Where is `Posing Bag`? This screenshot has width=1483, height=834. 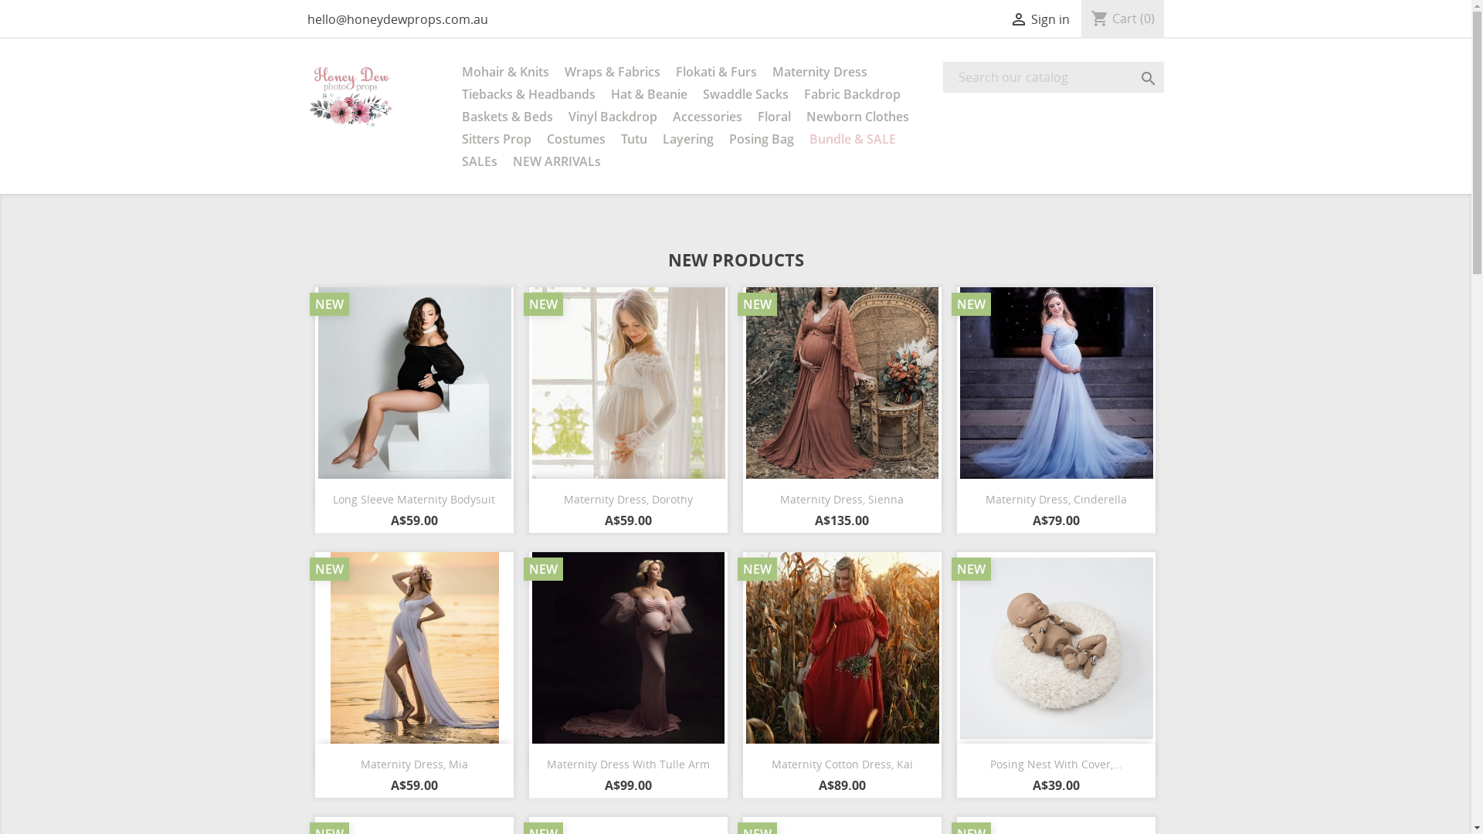
Posing Bag is located at coordinates (762, 141).